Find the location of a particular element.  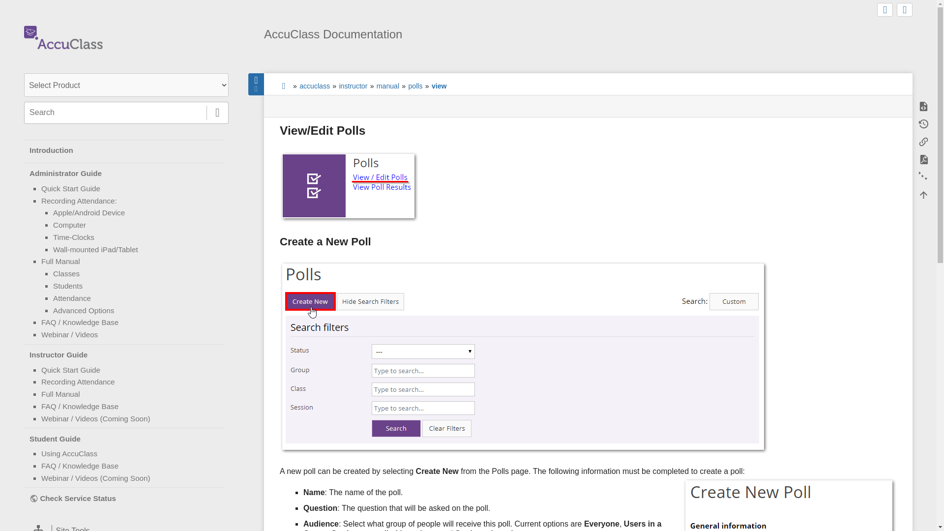

accuclass:recording-attendance:devices:mountedipad is located at coordinates (95, 249).